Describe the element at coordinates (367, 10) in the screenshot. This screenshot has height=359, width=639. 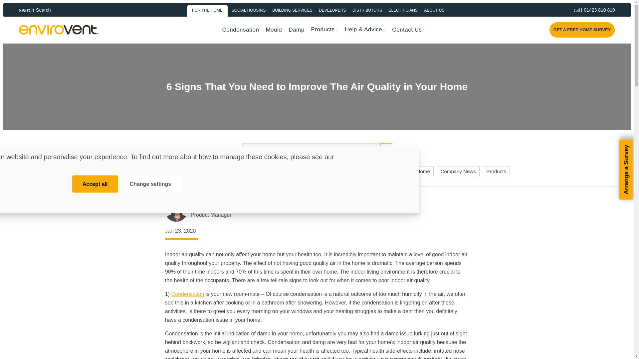
I see `DISTRIBUTORS` at that location.